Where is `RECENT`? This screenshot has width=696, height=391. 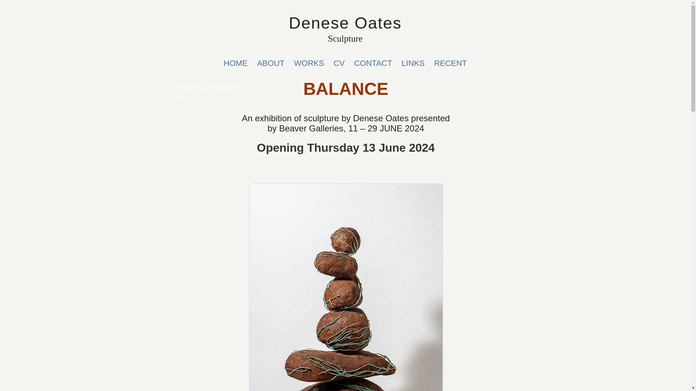 RECENT is located at coordinates (450, 63).